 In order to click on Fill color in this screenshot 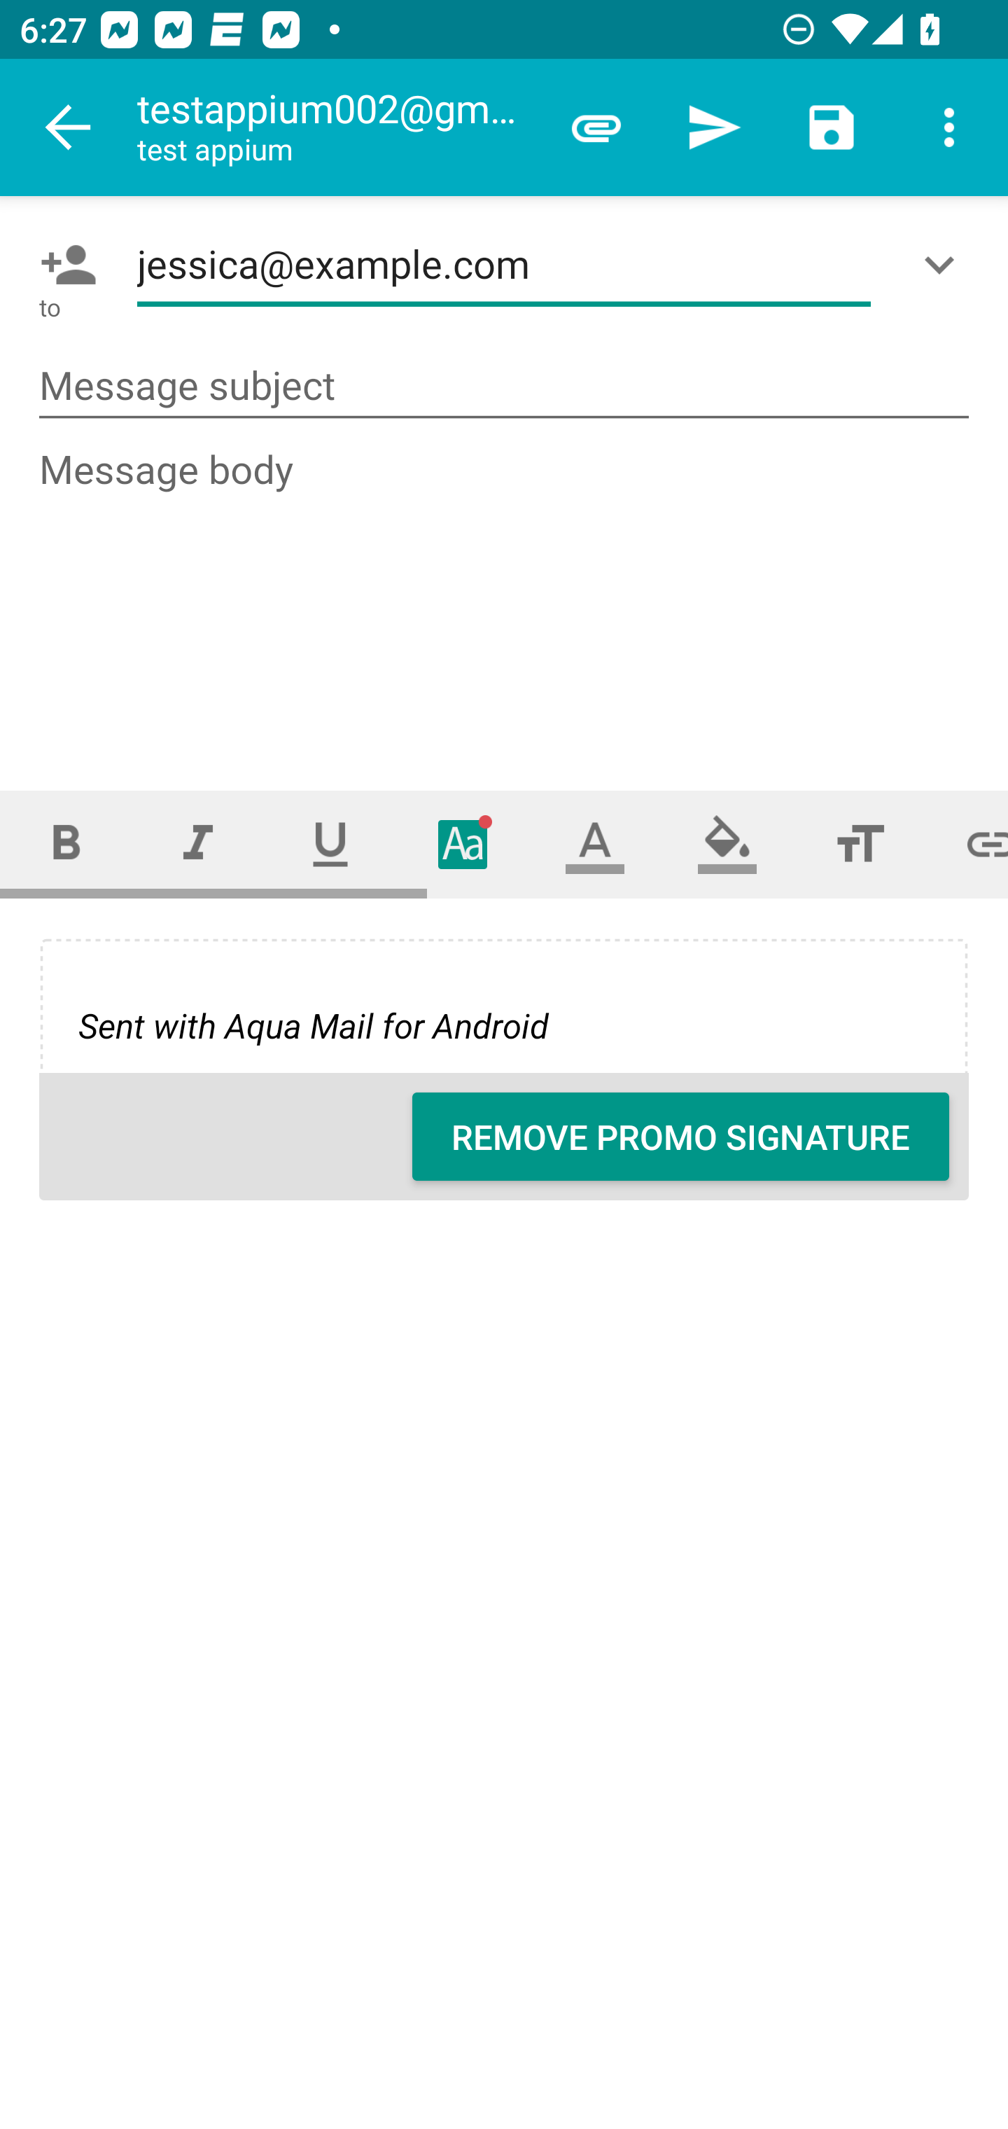, I will do `click(727, 843)`.